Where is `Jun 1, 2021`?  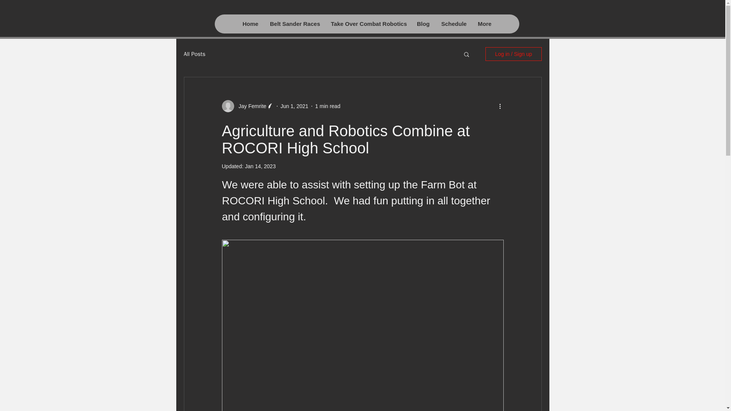 Jun 1, 2021 is located at coordinates (295, 106).